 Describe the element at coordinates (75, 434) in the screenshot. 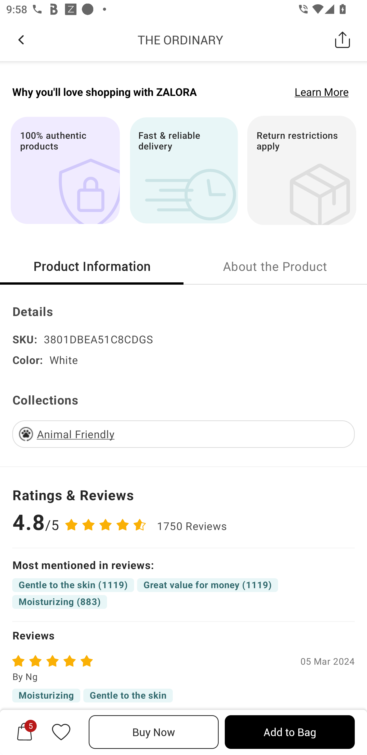

I see `Animal Friendly` at that location.